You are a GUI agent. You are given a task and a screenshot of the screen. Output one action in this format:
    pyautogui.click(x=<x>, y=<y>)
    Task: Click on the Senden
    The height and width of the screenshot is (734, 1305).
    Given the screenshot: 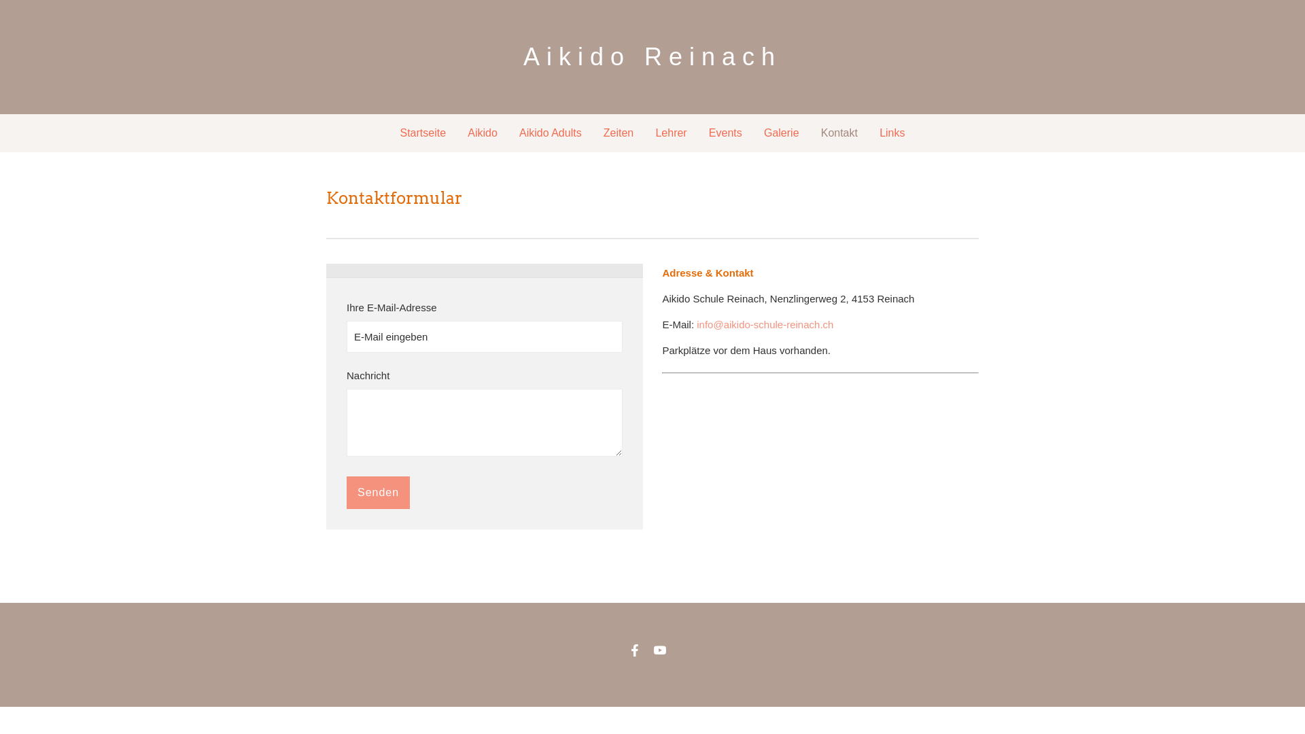 What is the action you would take?
    pyautogui.click(x=378, y=493)
    